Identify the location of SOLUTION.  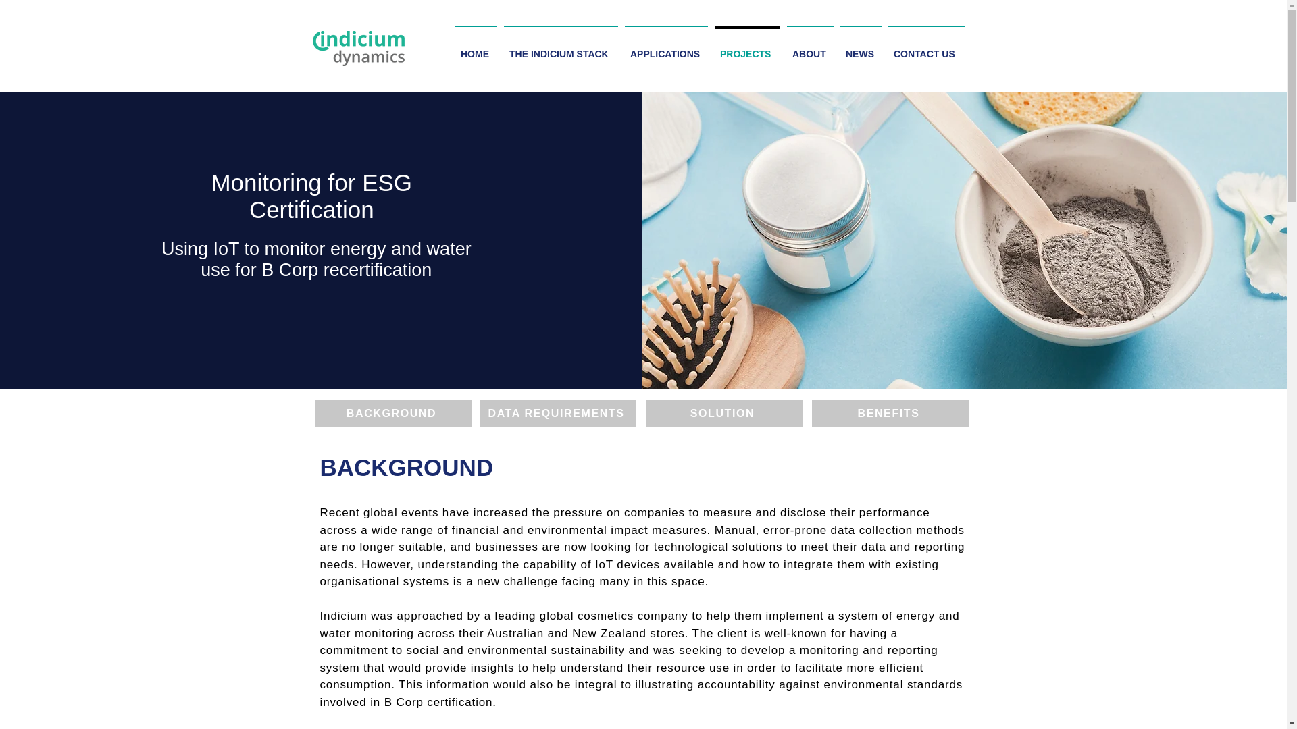
(724, 413).